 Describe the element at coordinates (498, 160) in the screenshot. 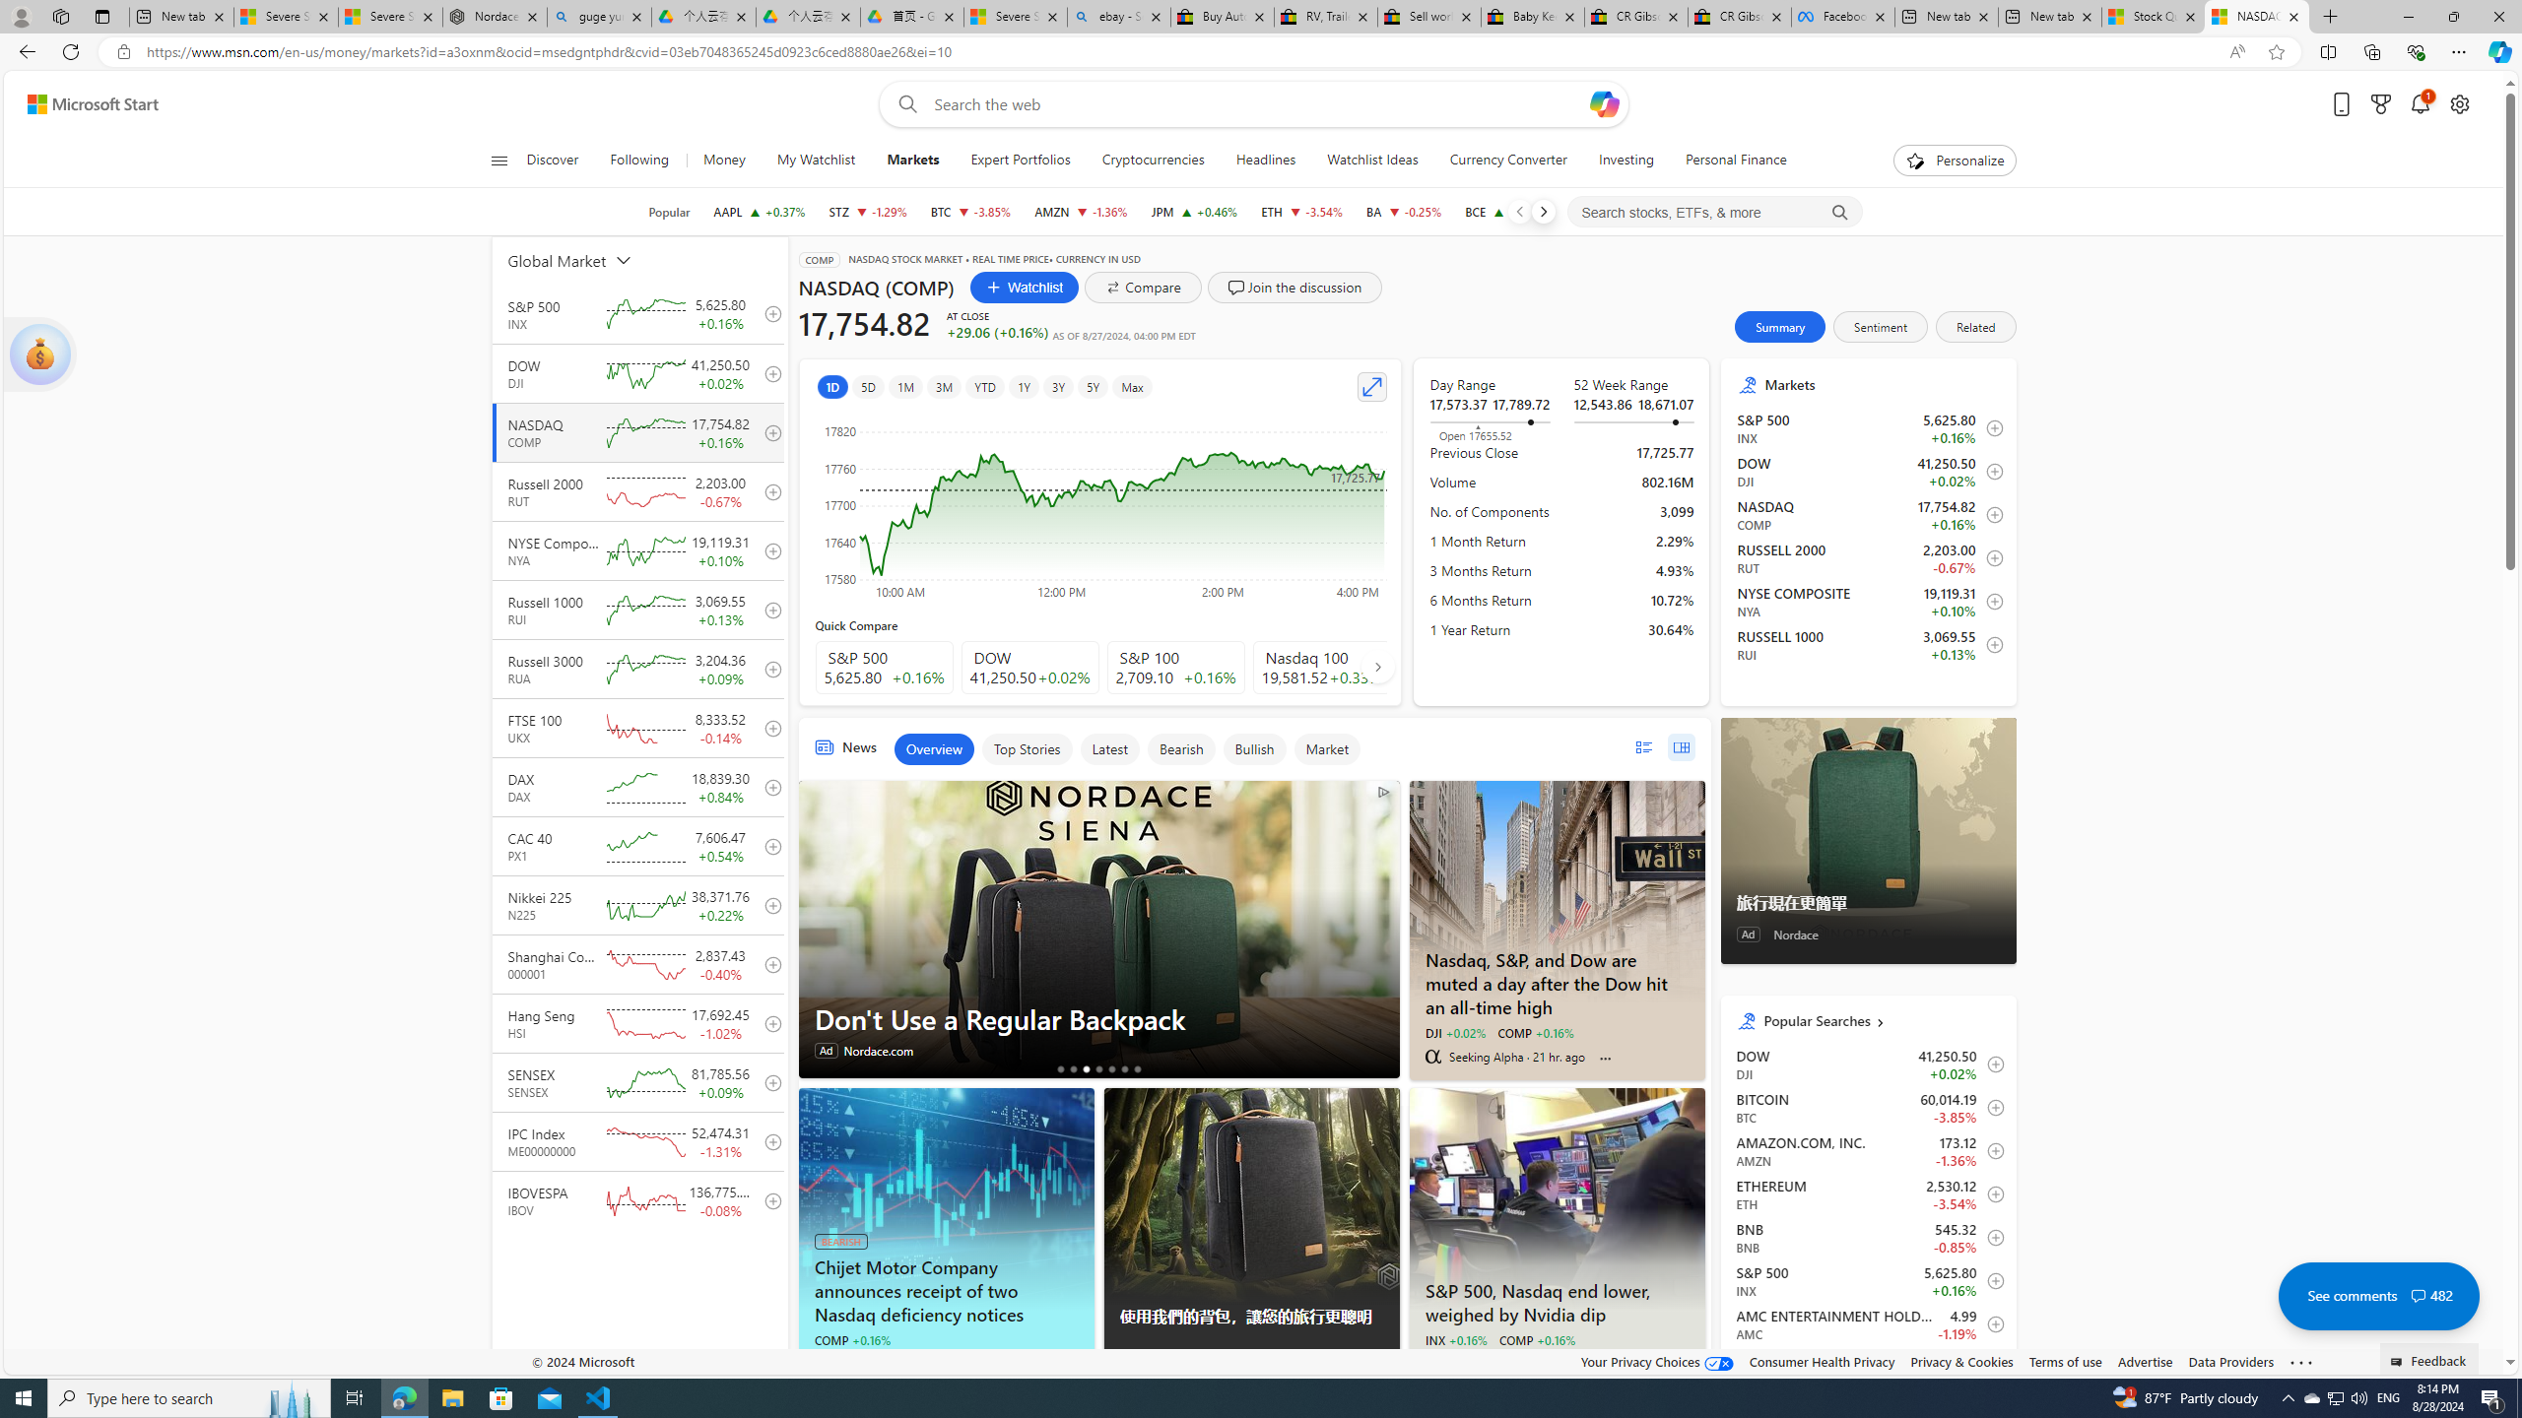

I see `Open navigation menu` at that location.